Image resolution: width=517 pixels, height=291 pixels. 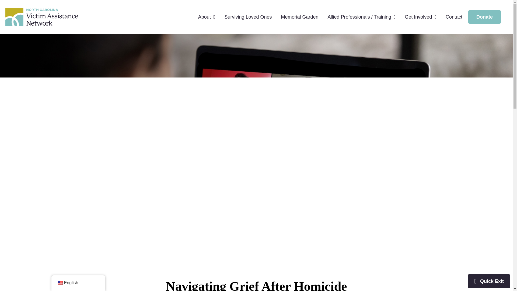 I want to click on Memorial Garden, so click(x=300, y=17).